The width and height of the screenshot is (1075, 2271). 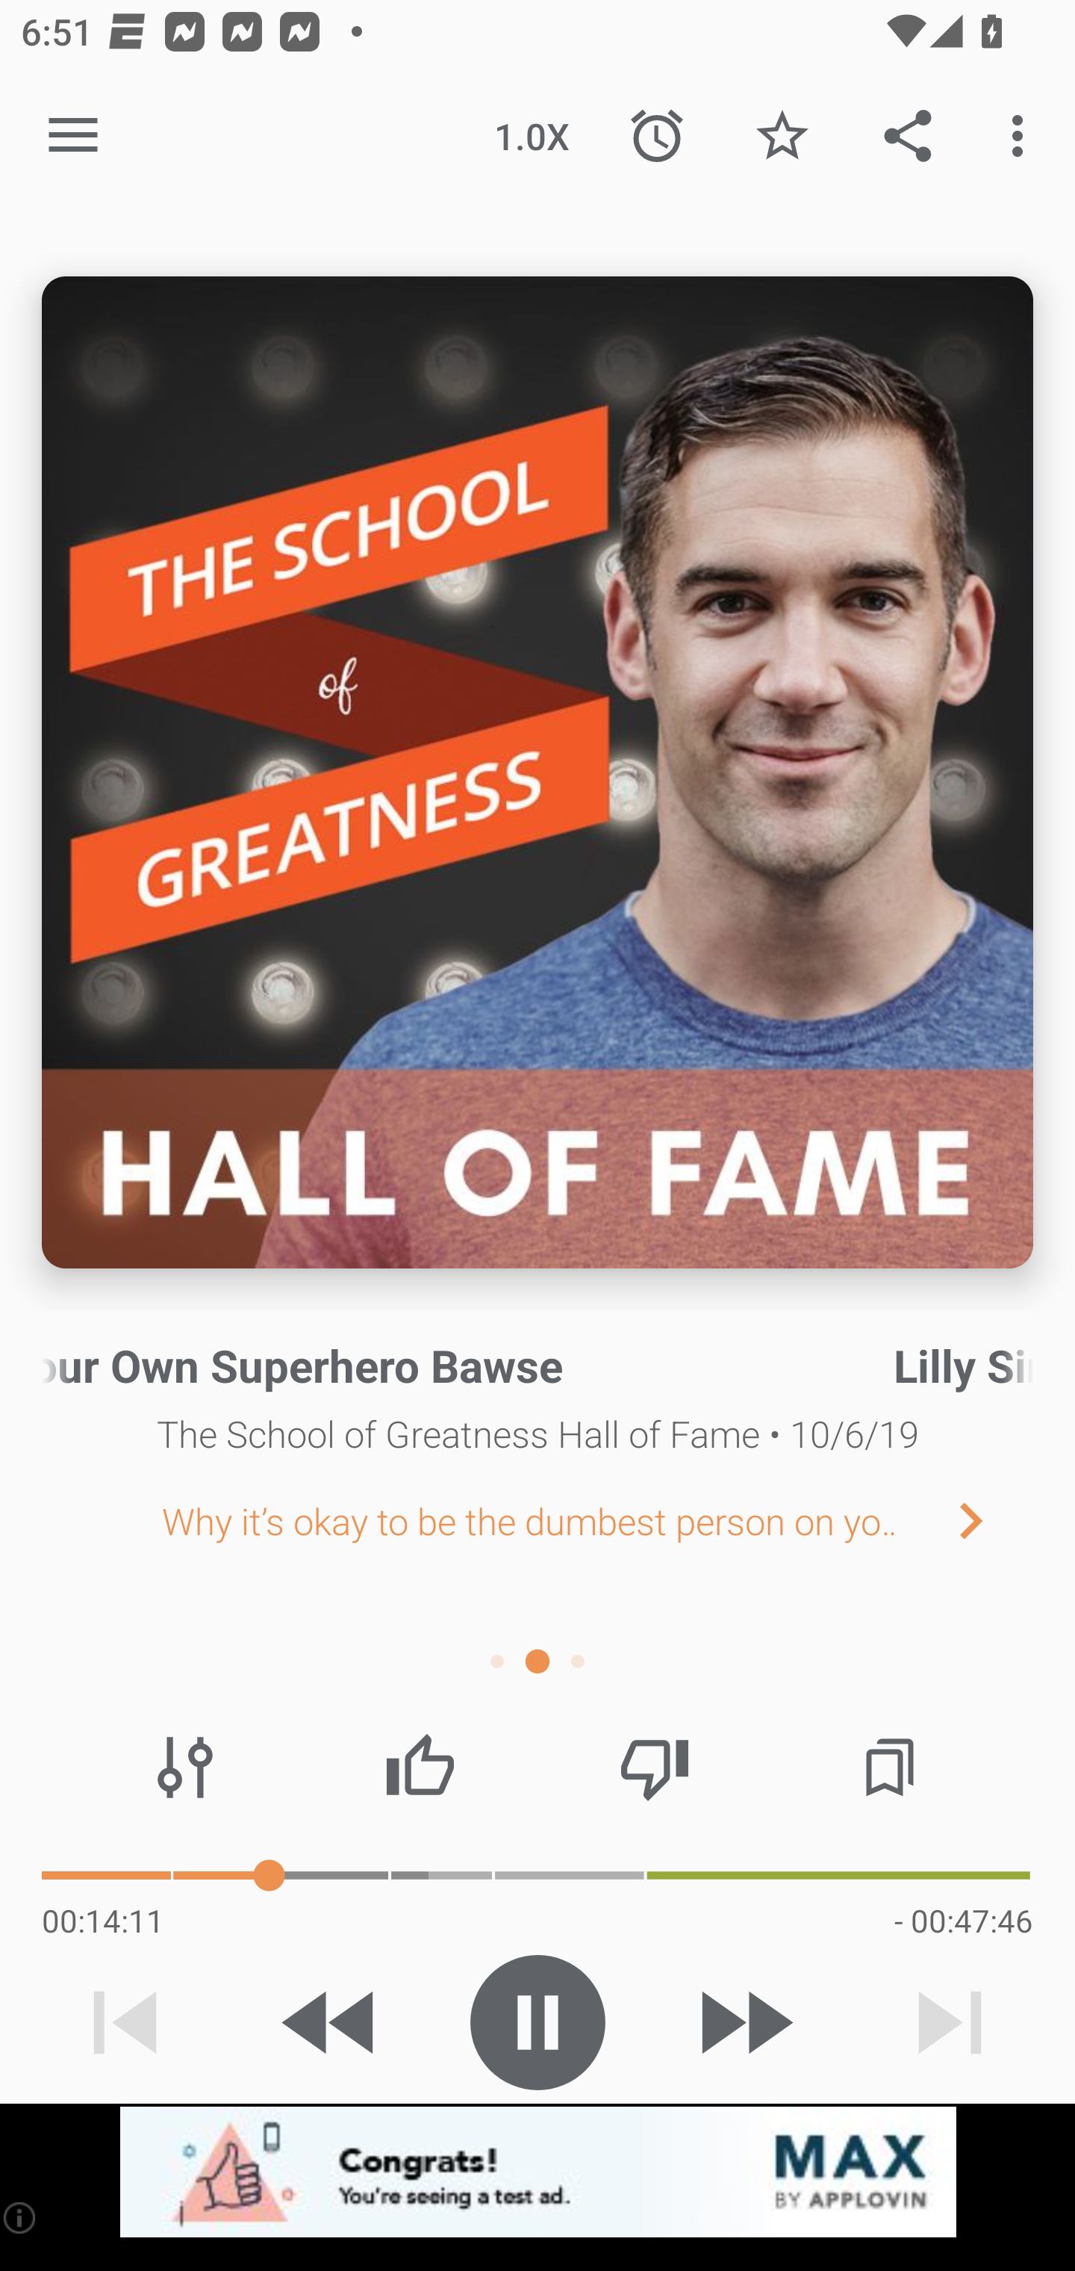 What do you see at coordinates (185, 1767) in the screenshot?
I see `Audio effects` at bounding box center [185, 1767].